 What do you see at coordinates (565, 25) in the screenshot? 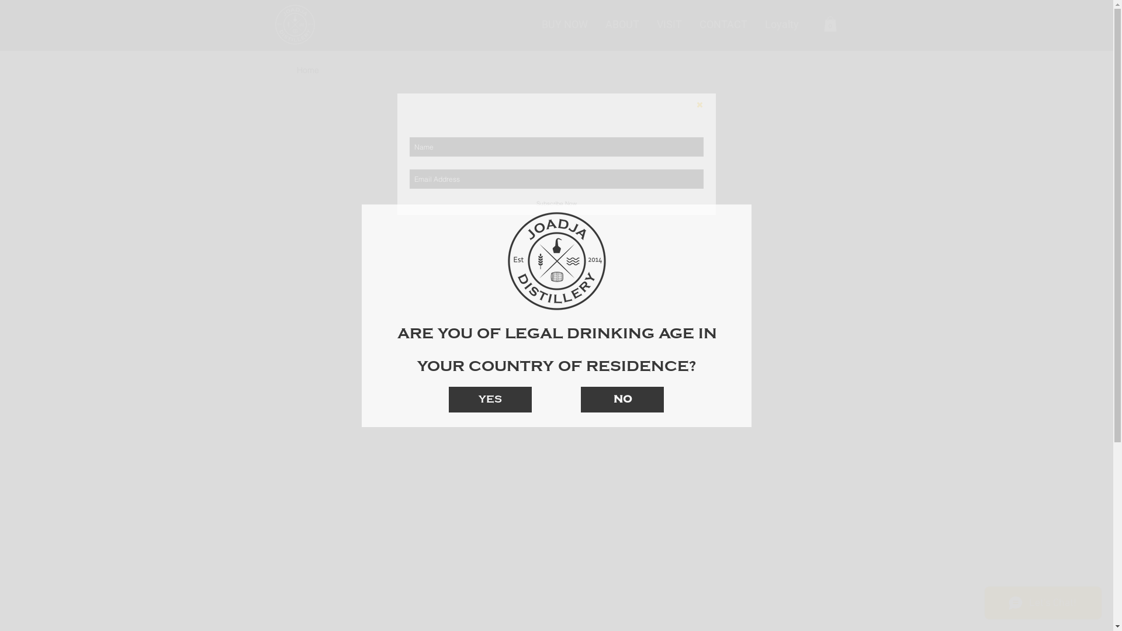
I see `BUY NOW` at bounding box center [565, 25].